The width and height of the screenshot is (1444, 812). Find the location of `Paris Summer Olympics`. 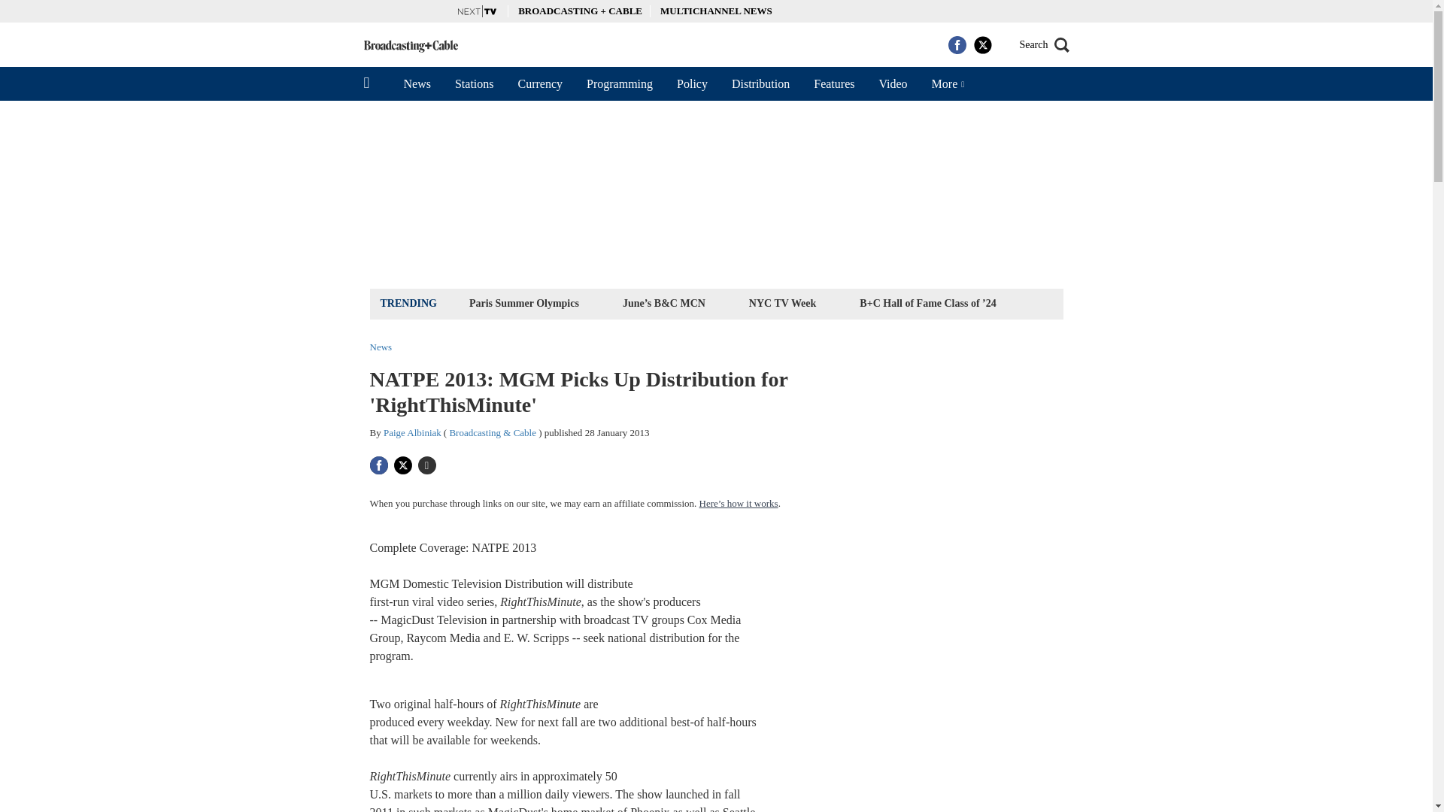

Paris Summer Olympics is located at coordinates (523, 302).